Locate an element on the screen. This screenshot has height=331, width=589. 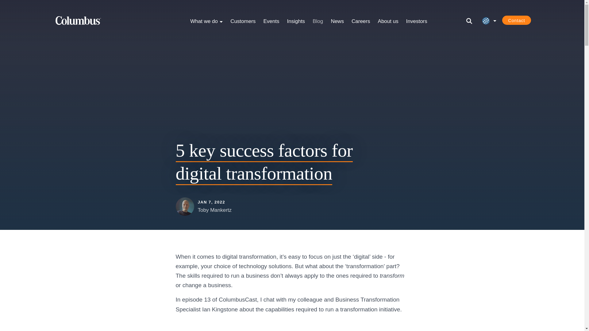
About us is located at coordinates (388, 21).